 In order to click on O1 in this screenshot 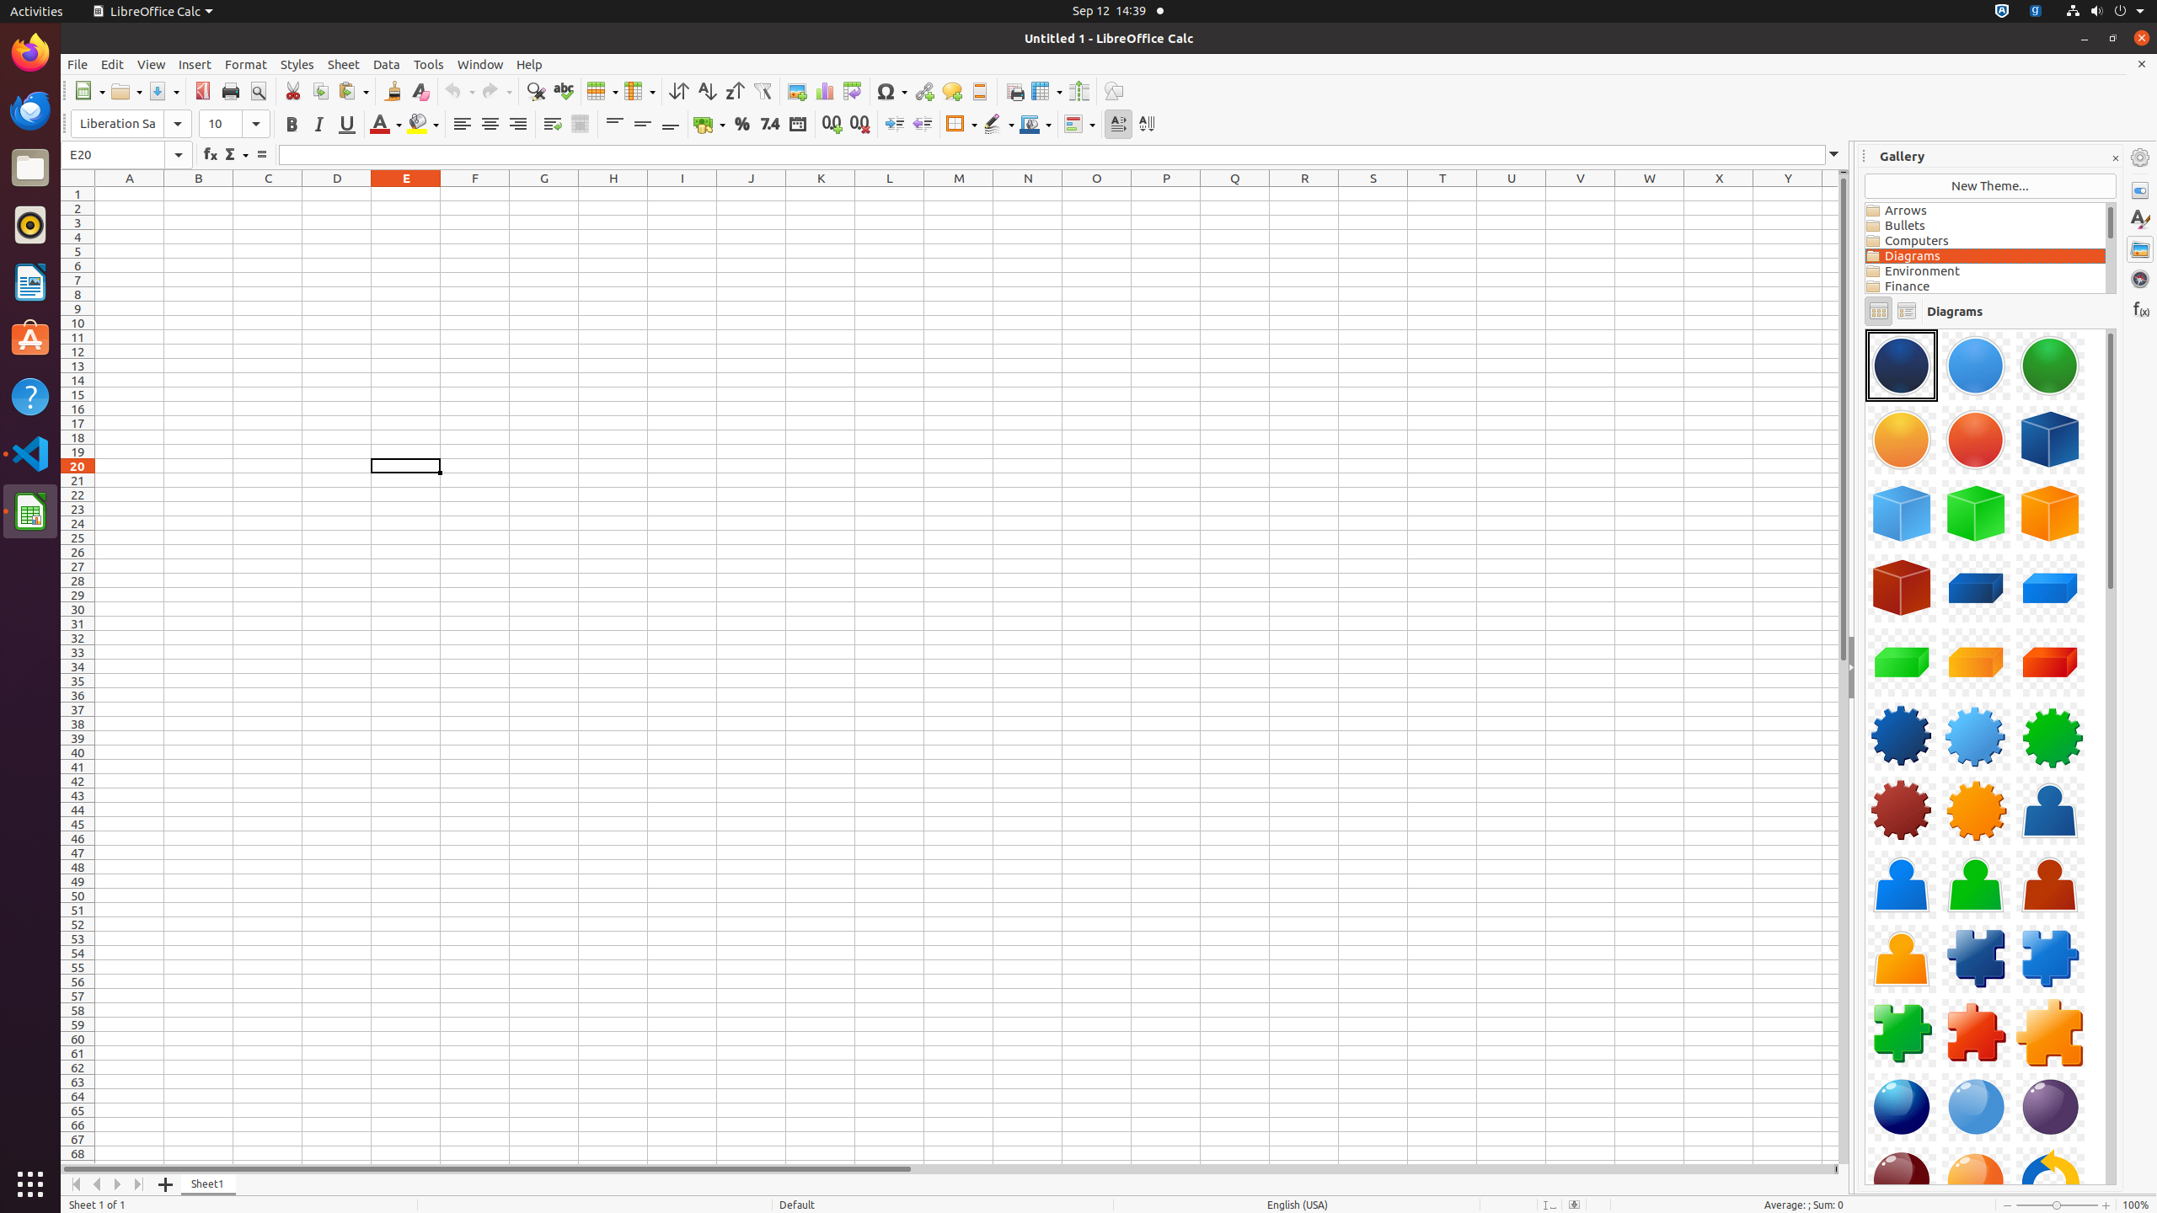, I will do `click(1097, 194)`.